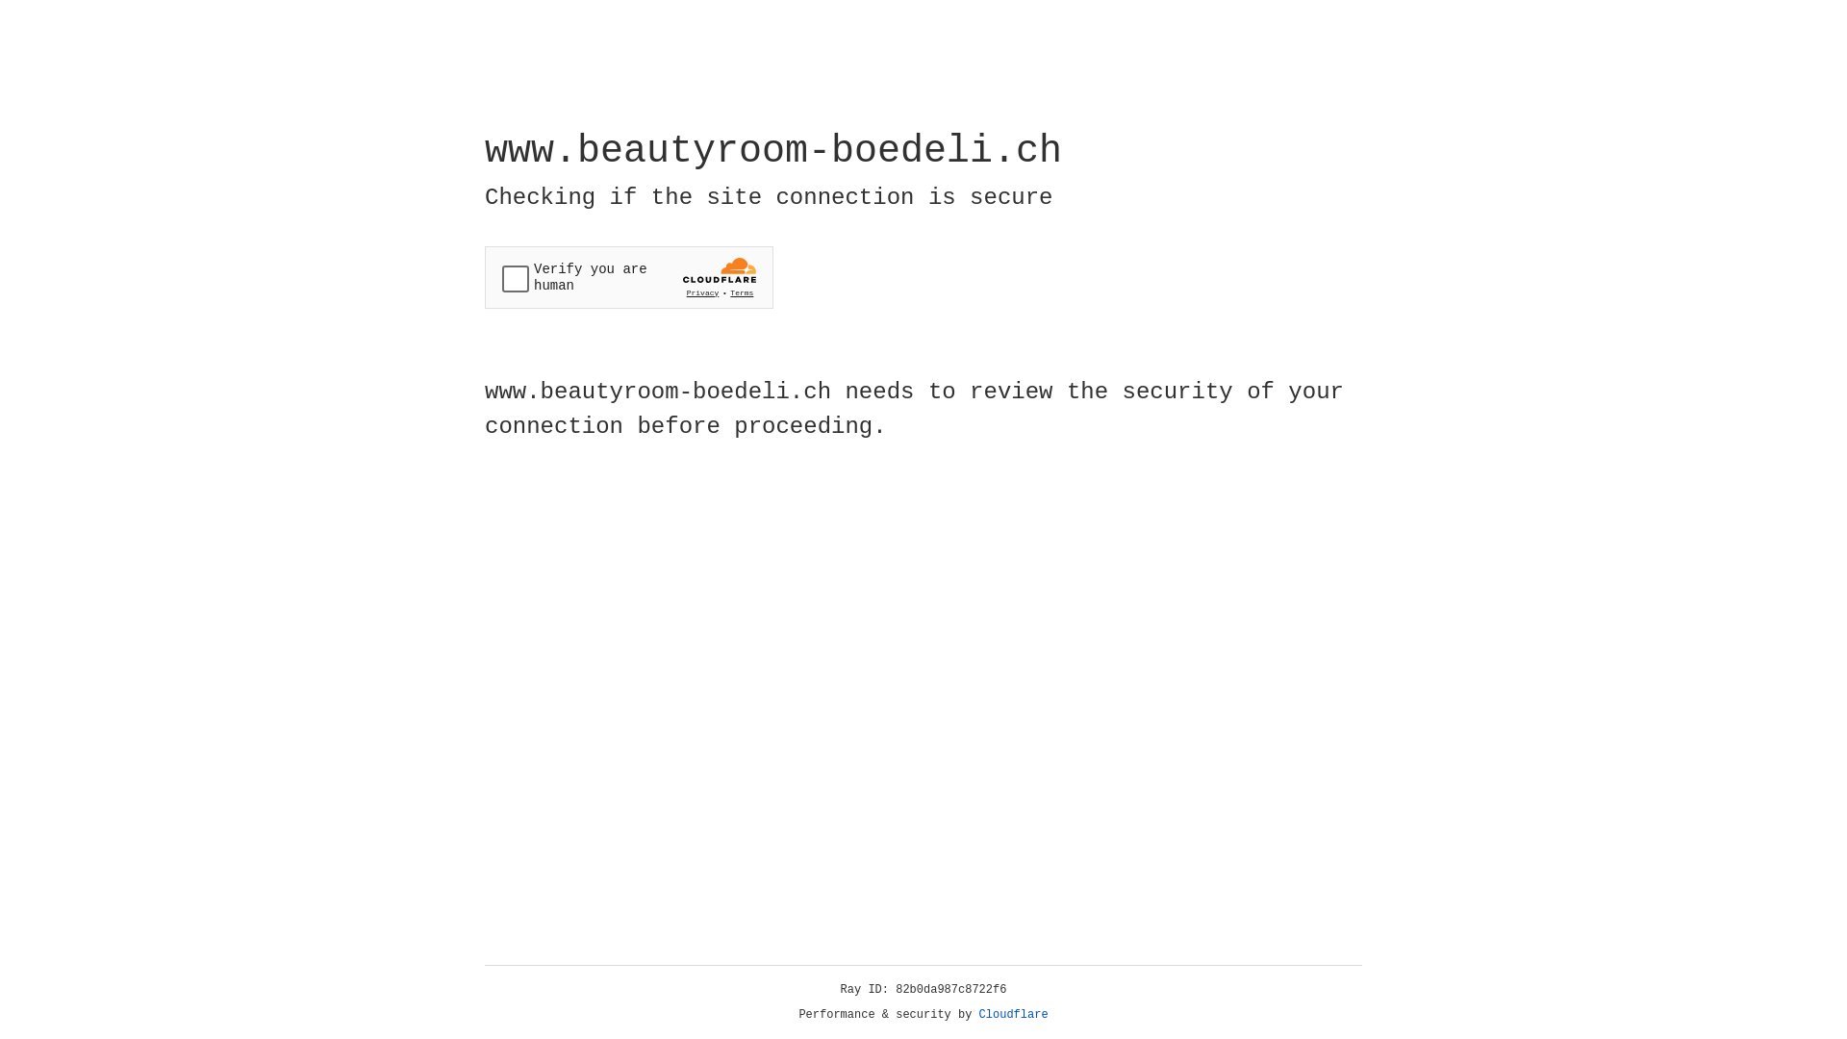 This screenshot has width=1847, height=1039. Describe the element at coordinates (1014, 1015) in the screenshot. I see `Cloudflare` at that location.